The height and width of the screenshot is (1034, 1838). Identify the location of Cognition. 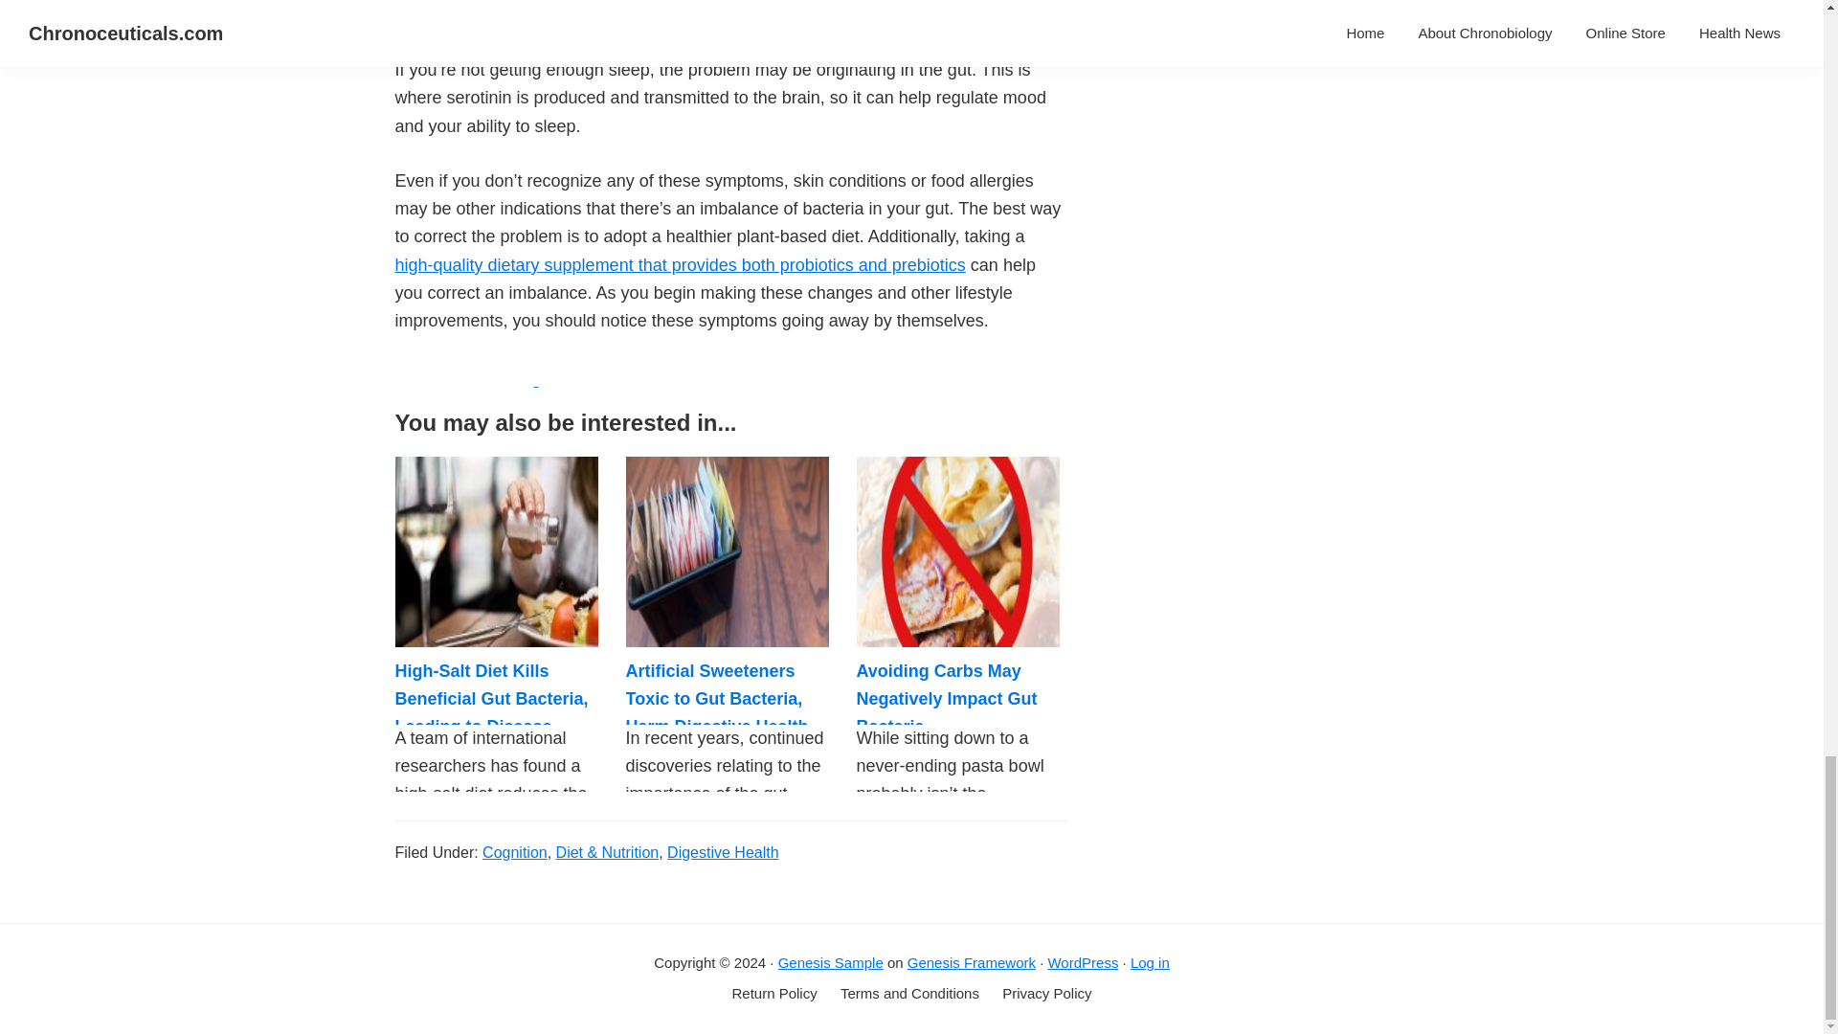
(515, 852).